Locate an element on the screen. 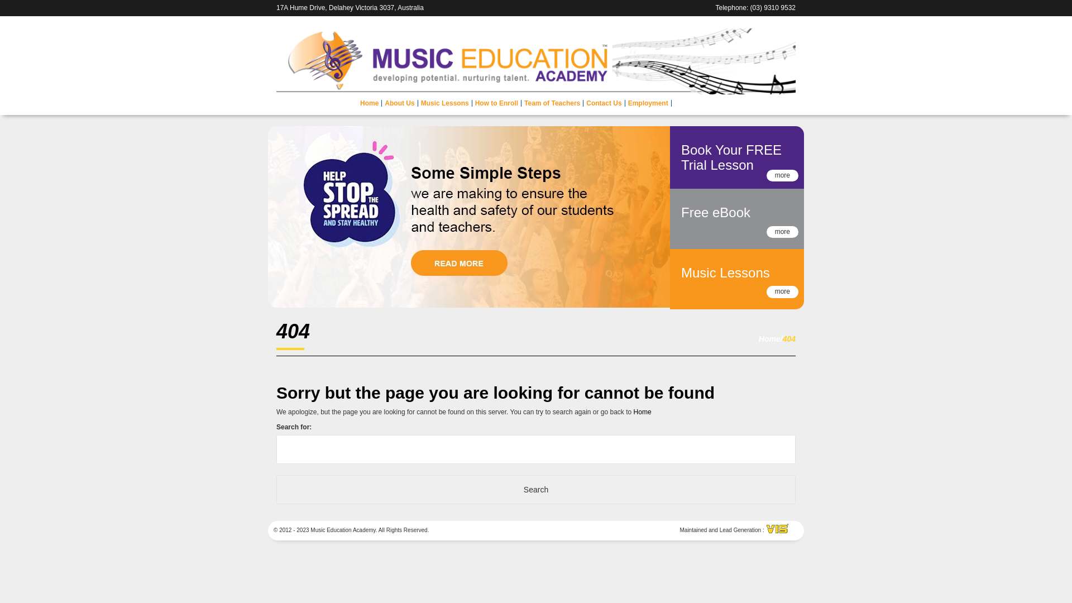  Music Lessons is located at coordinates (726, 272).